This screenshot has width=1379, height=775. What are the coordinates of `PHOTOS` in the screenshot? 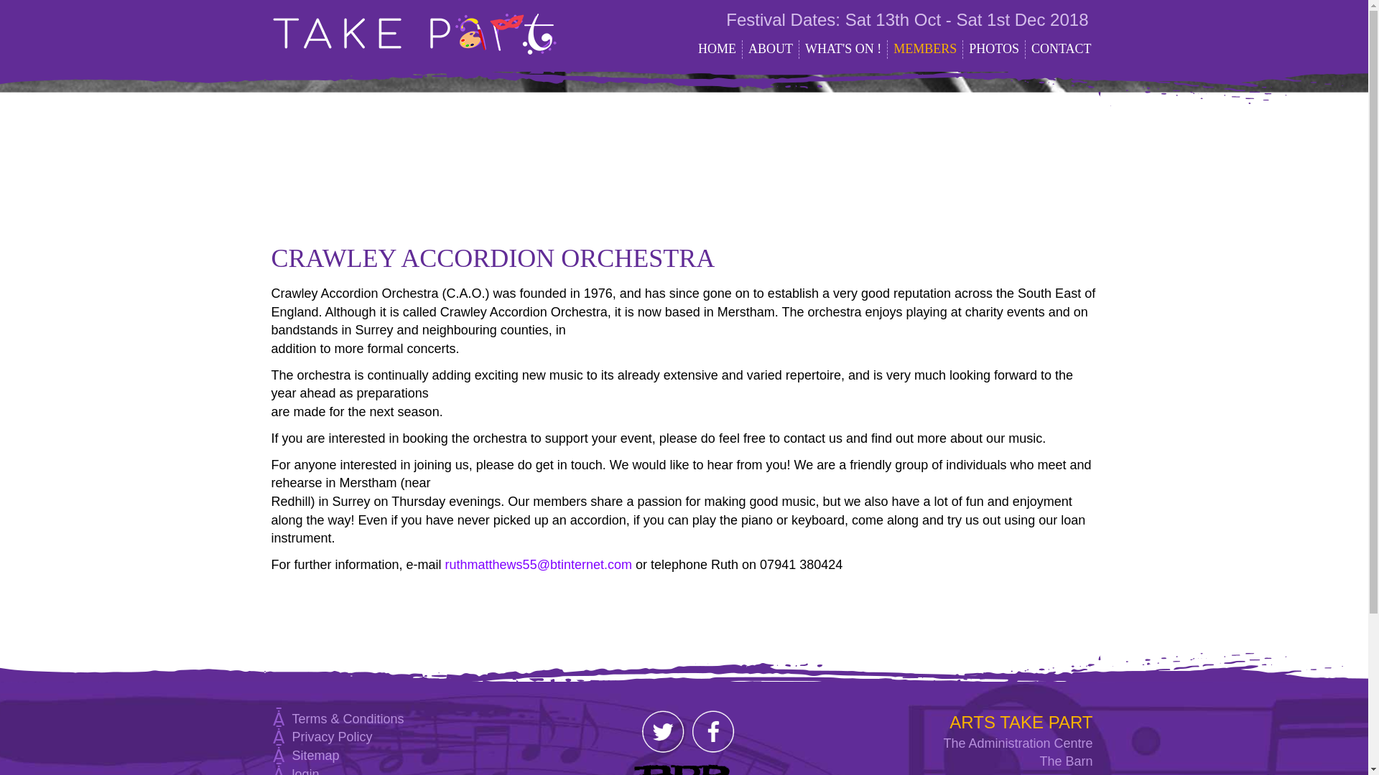 It's located at (994, 50).